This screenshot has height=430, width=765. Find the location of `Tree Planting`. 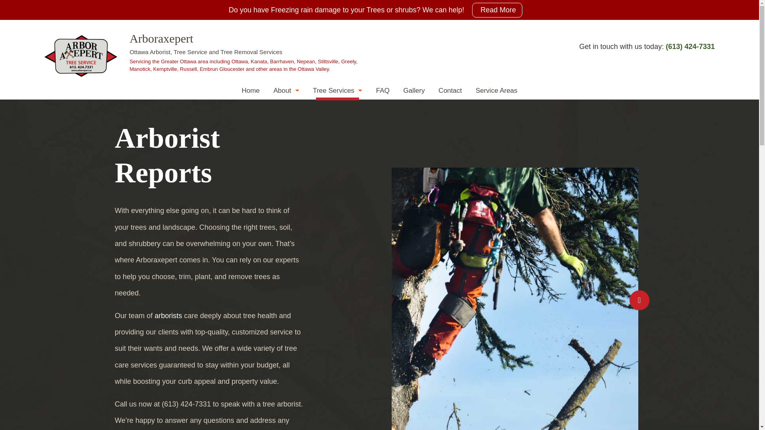

Tree Planting is located at coordinates (337, 268).